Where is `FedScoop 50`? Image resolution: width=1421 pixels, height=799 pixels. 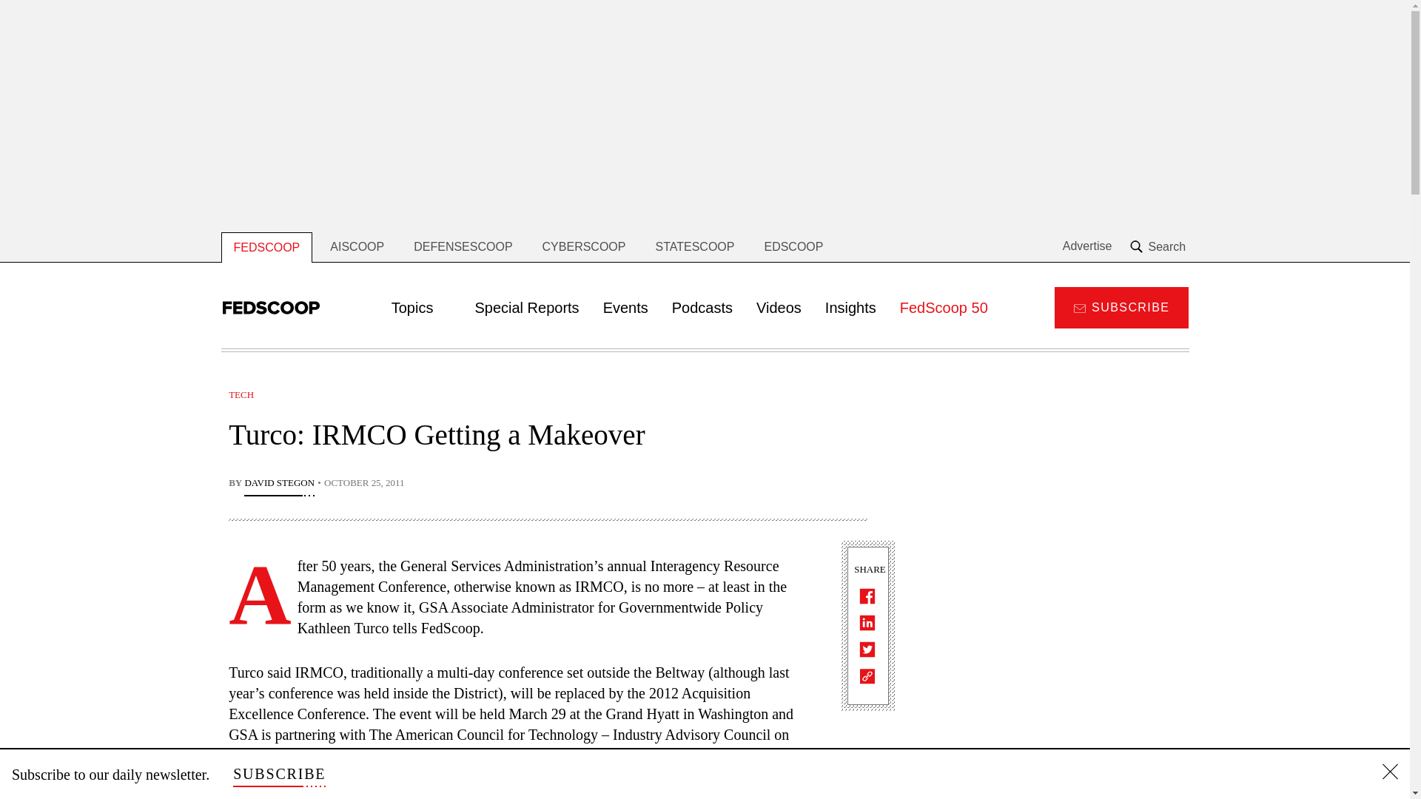
FedScoop 50 is located at coordinates (944, 307).